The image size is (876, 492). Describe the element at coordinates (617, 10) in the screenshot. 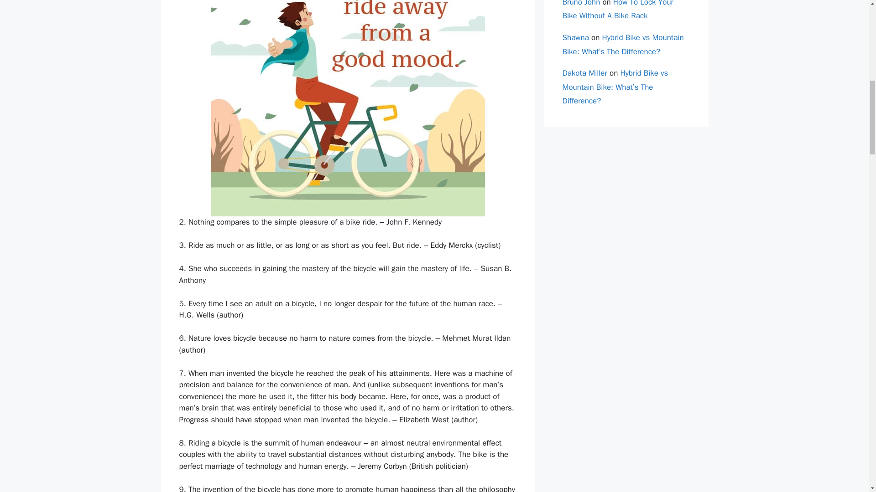

I see `How To Lock Your Bike Without A Bike Rack` at that location.